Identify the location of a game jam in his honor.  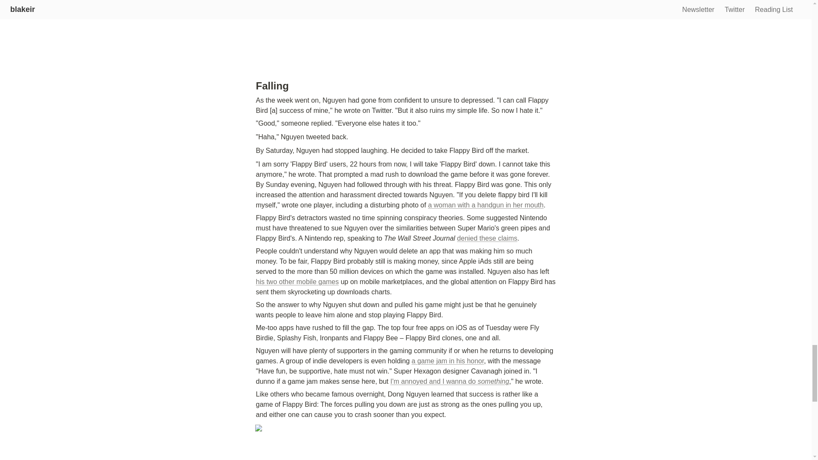
(447, 361).